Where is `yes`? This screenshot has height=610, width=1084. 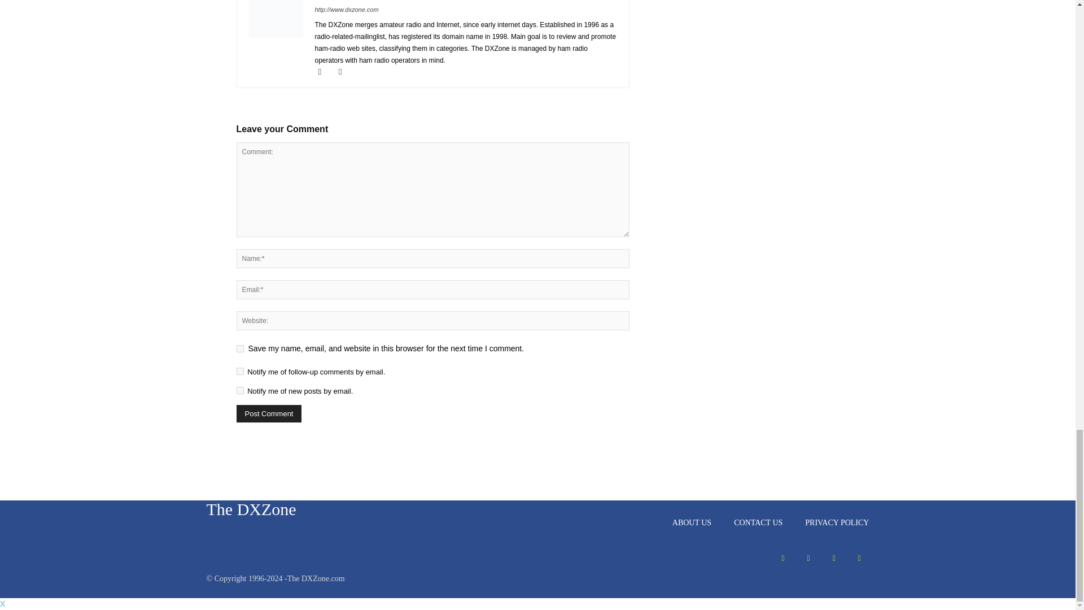 yes is located at coordinates (239, 349).